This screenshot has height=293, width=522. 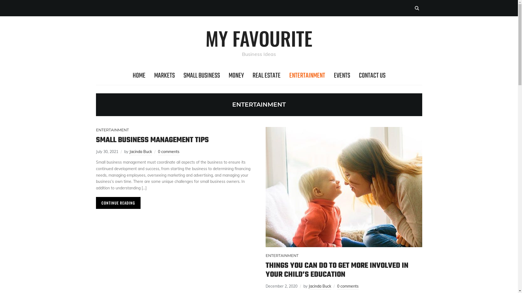 What do you see at coordinates (236, 76) in the screenshot?
I see `MONEY` at bounding box center [236, 76].